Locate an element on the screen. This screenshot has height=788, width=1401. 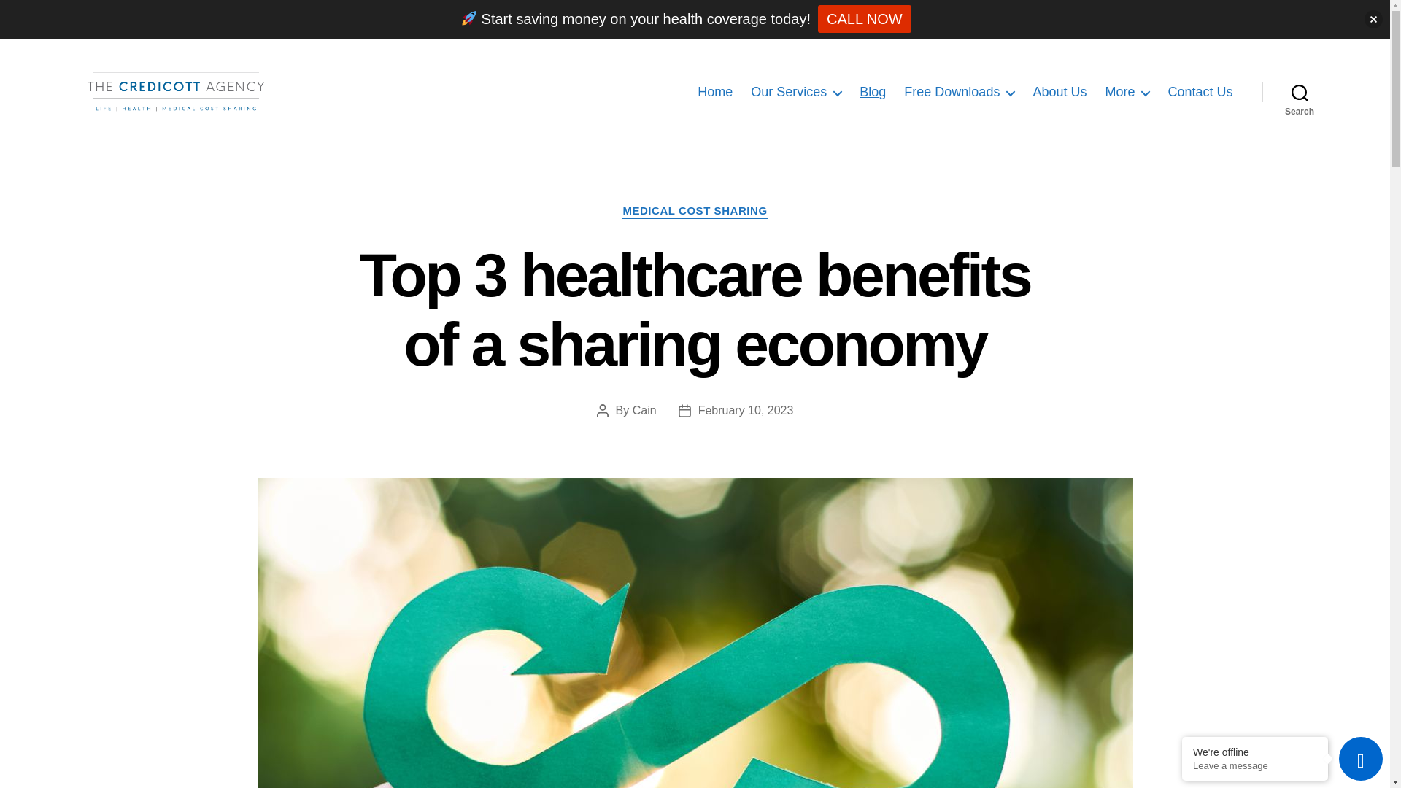
Home is located at coordinates (715, 92).